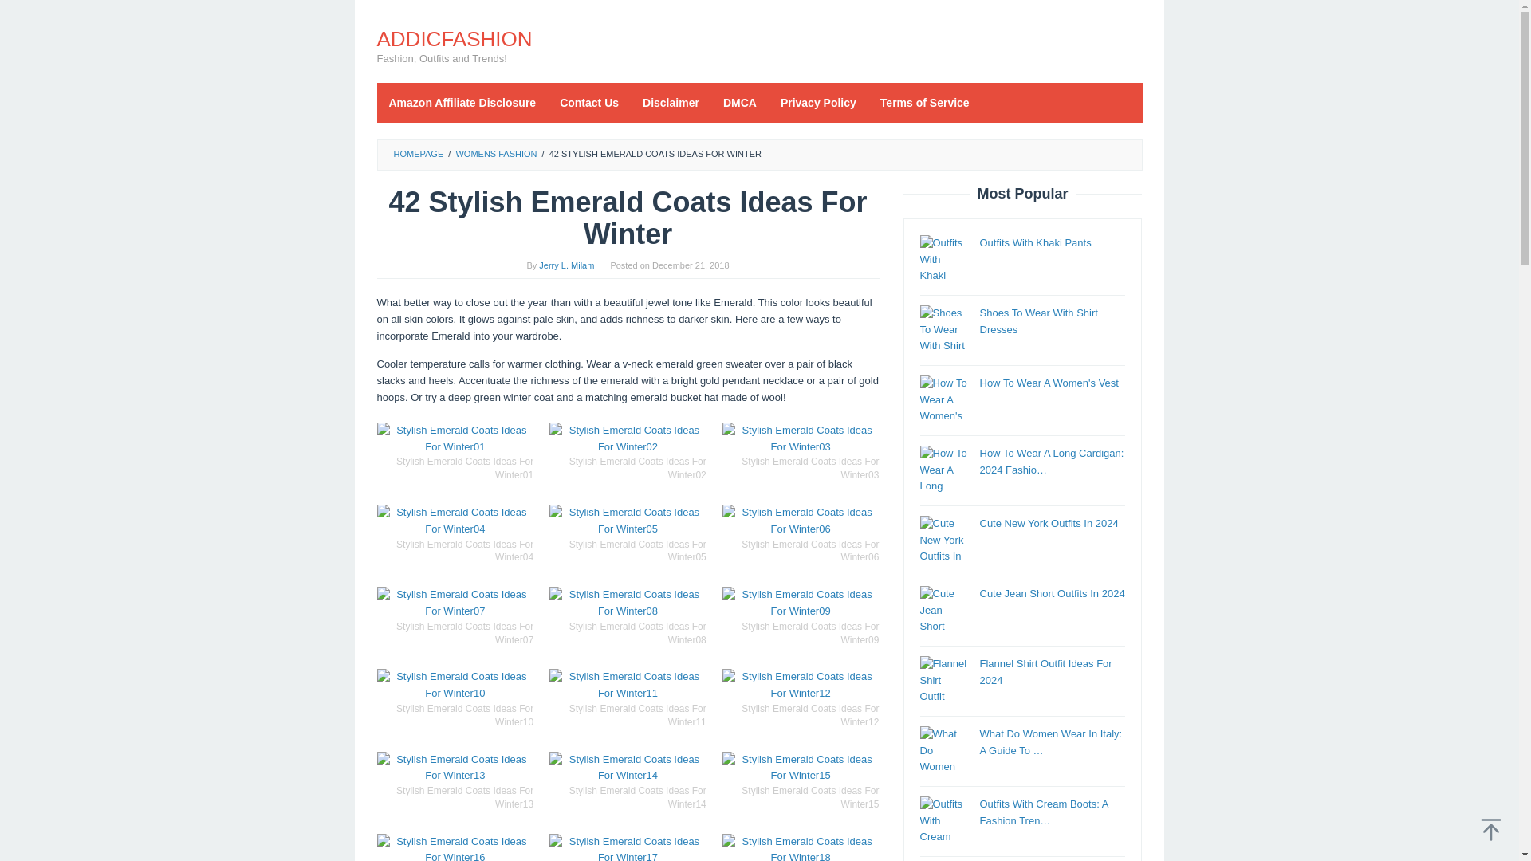  I want to click on Stylish Emerald Coats Ideas For Winter04, so click(455, 521).